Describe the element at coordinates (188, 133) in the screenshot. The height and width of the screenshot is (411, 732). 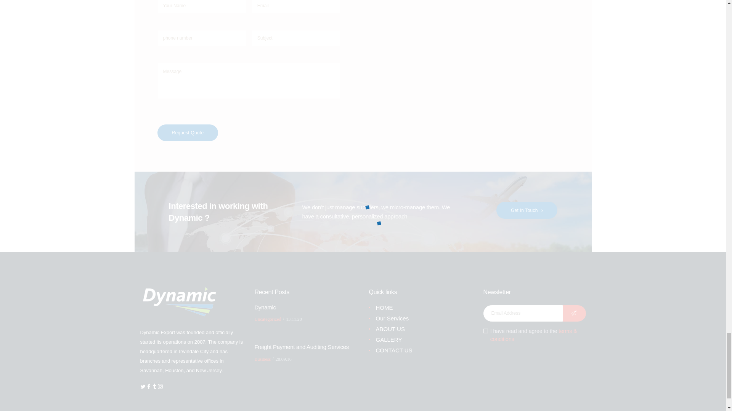
I see `Request Quote` at that location.